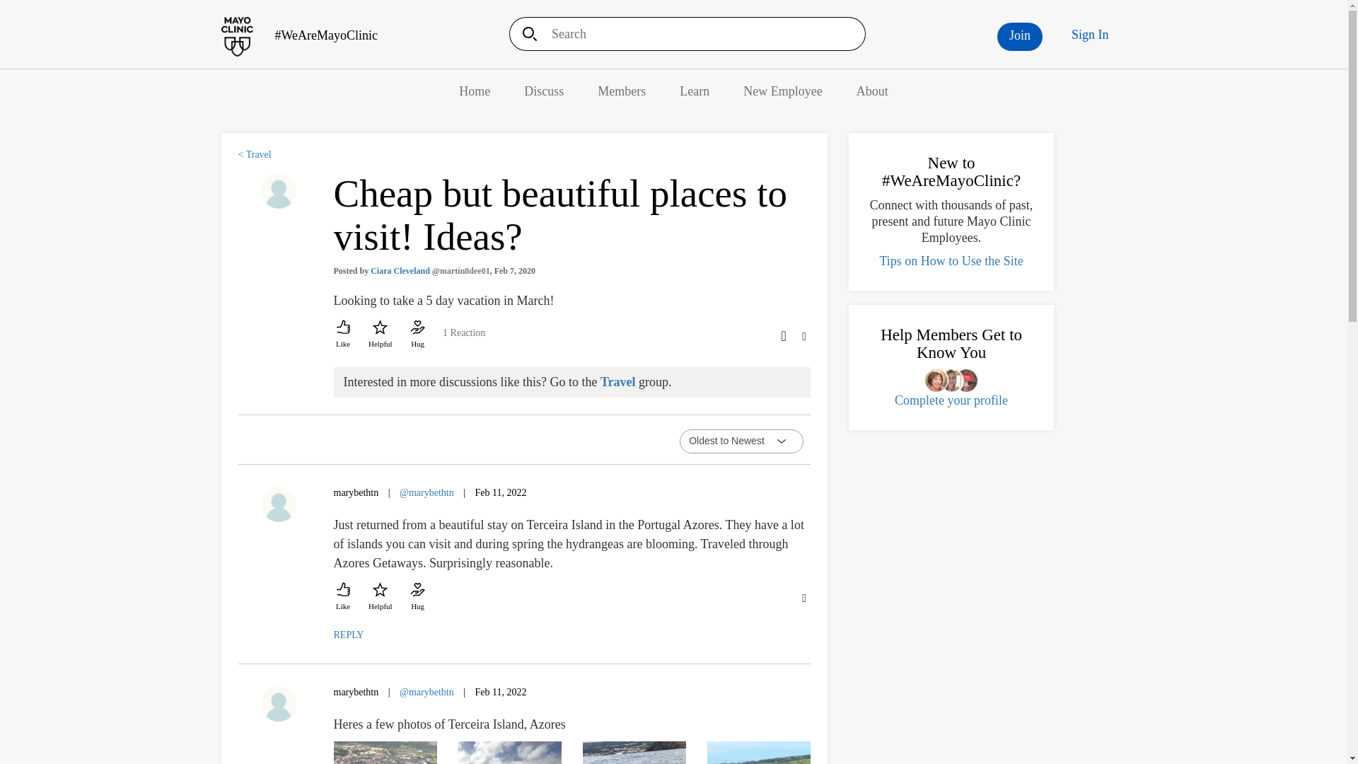 The height and width of the screenshot is (764, 1358). What do you see at coordinates (463, 337) in the screenshot?
I see `1 Reaction` at bounding box center [463, 337].